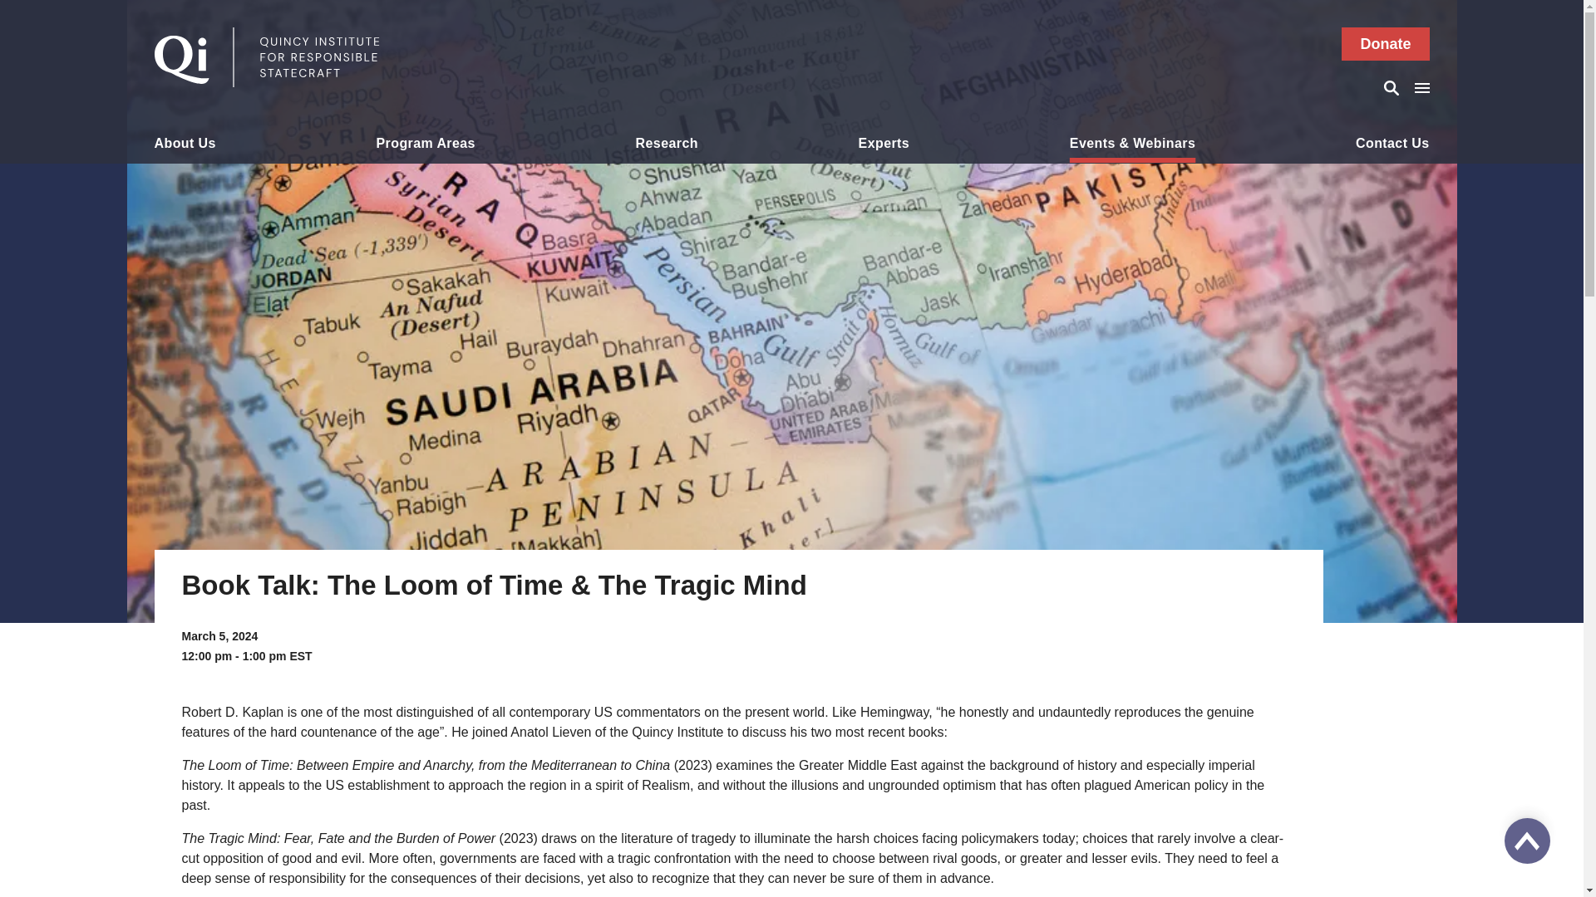 This screenshot has width=1596, height=897. Describe the element at coordinates (1527, 841) in the screenshot. I see `Scroll to top of page.` at that location.